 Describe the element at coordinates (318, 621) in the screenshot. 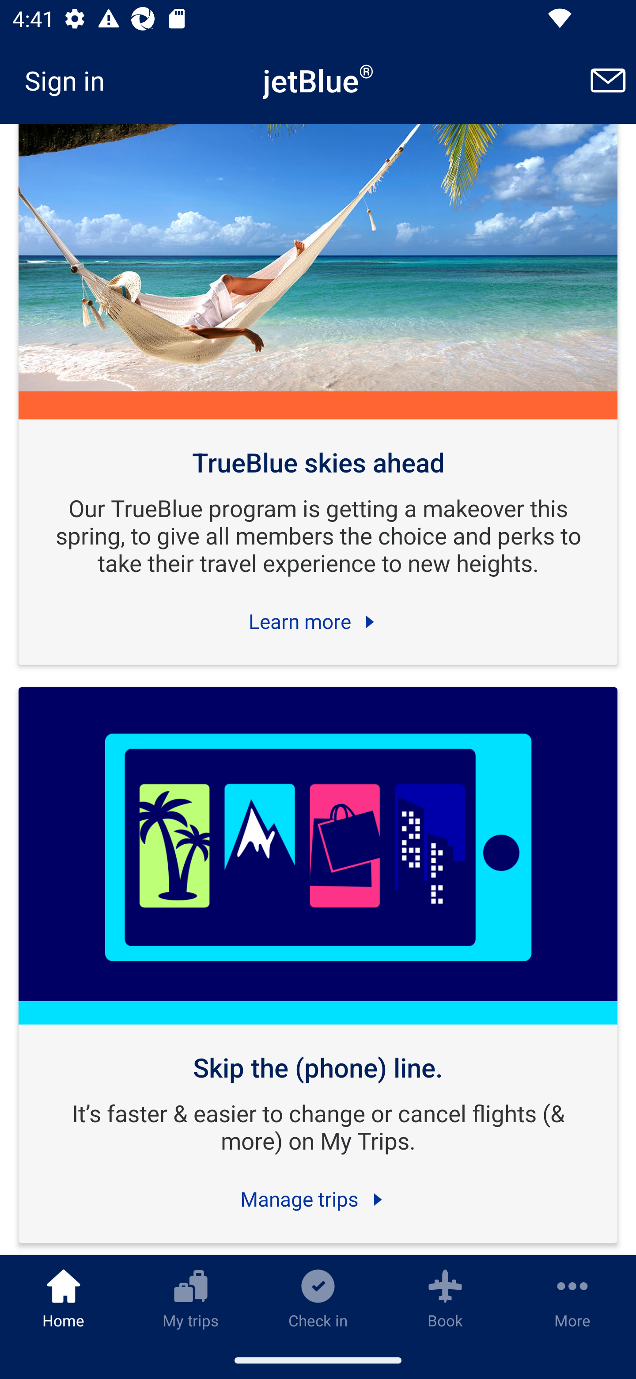

I see `Learn more` at that location.